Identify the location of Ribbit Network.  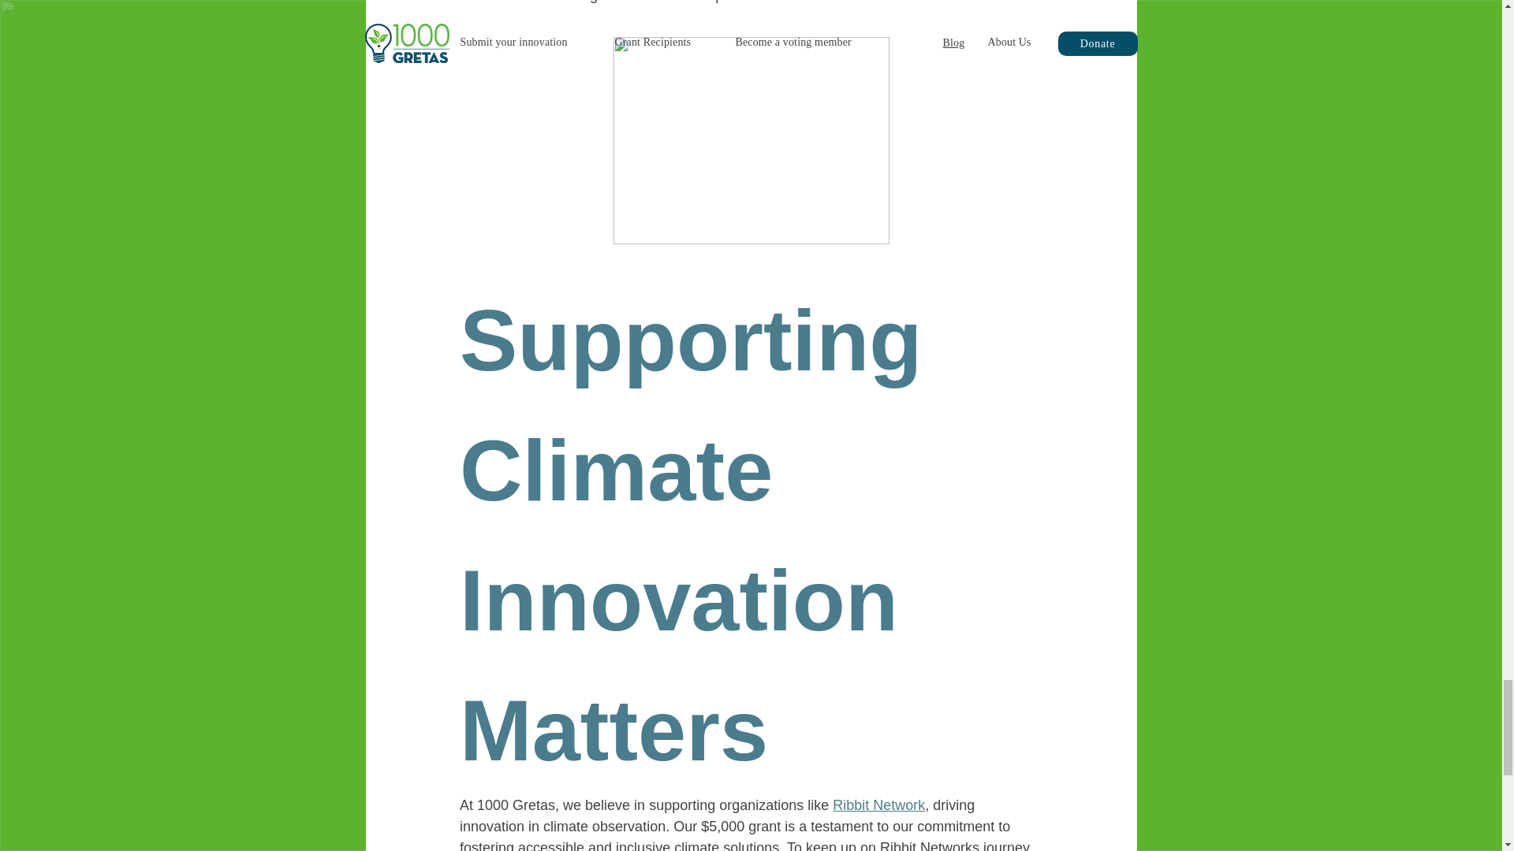
(878, 805).